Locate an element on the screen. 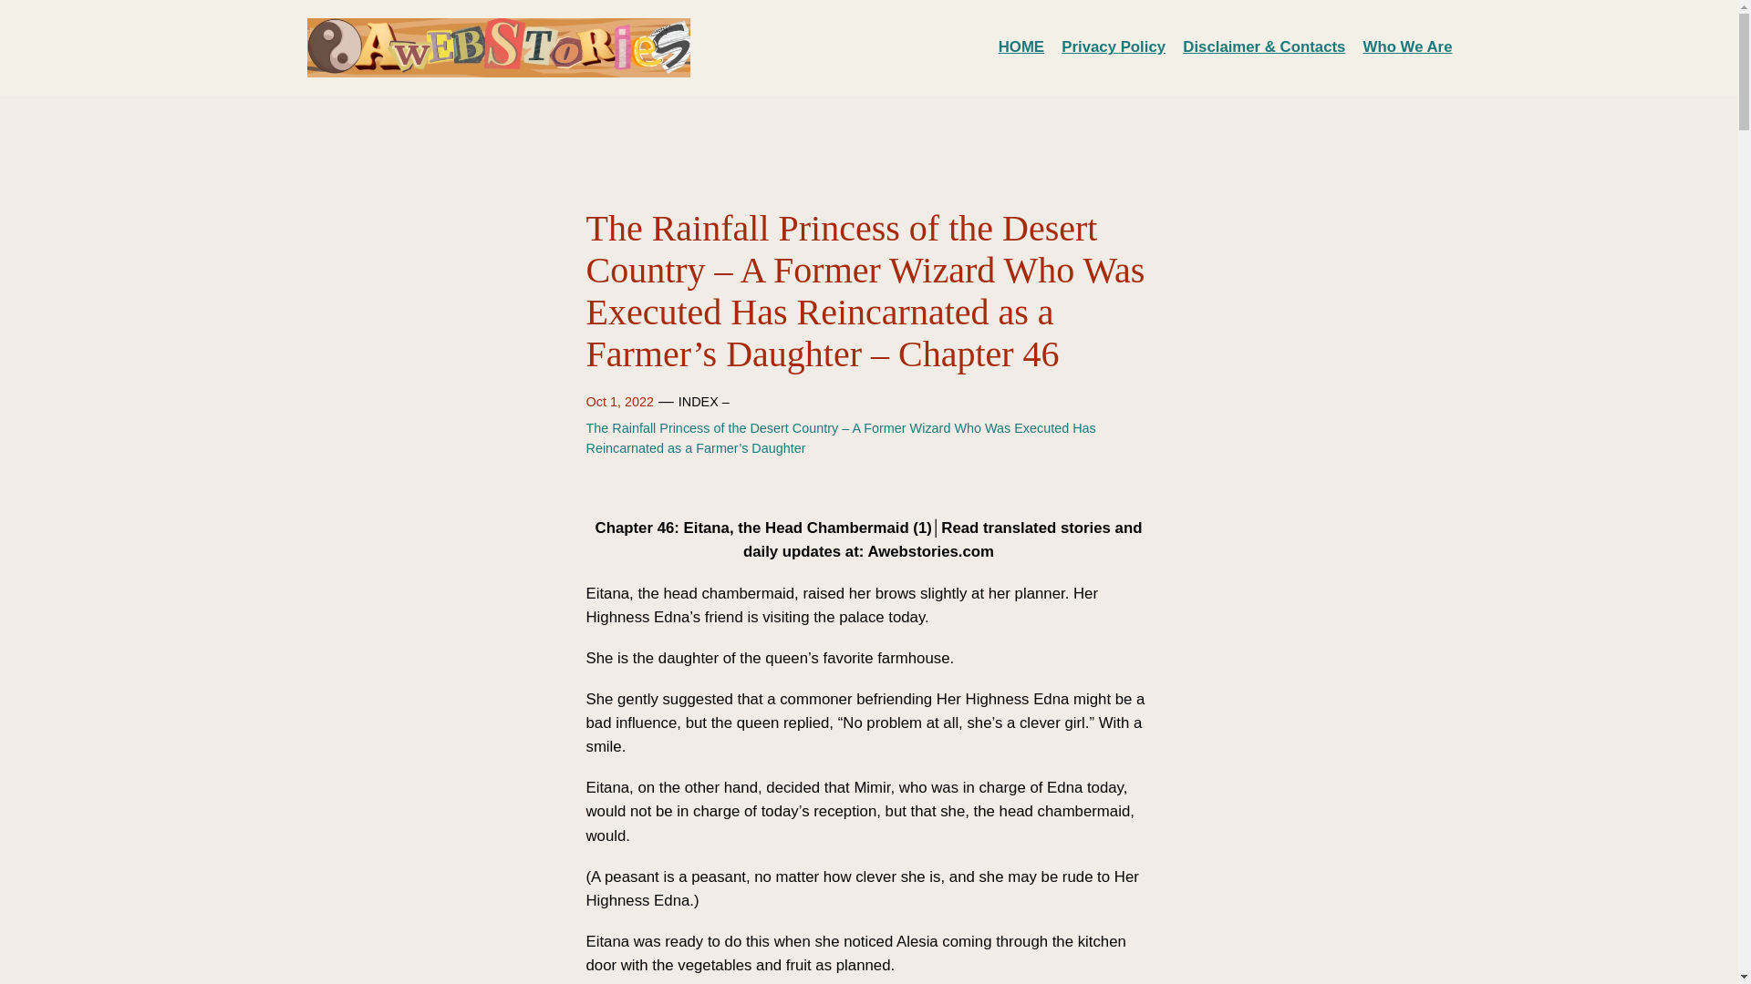 The width and height of the screenshot is (1751, 984). HOME is located at coordinates (1021, 46).